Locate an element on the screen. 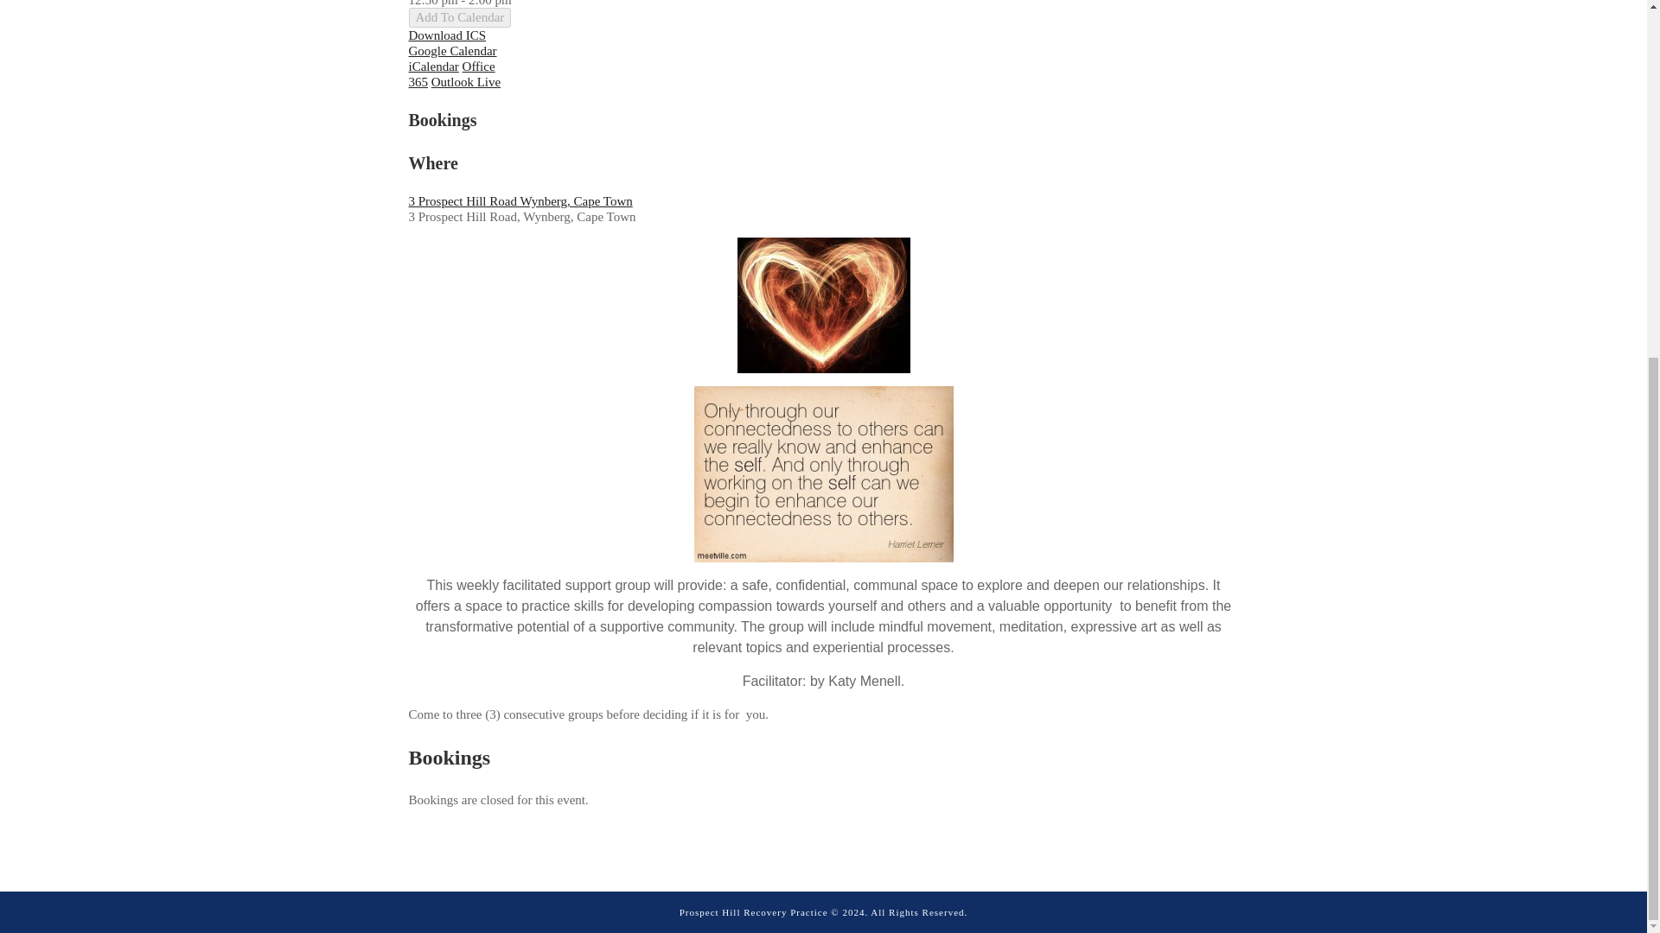  Office 365 is located at coordinates (451, 74).